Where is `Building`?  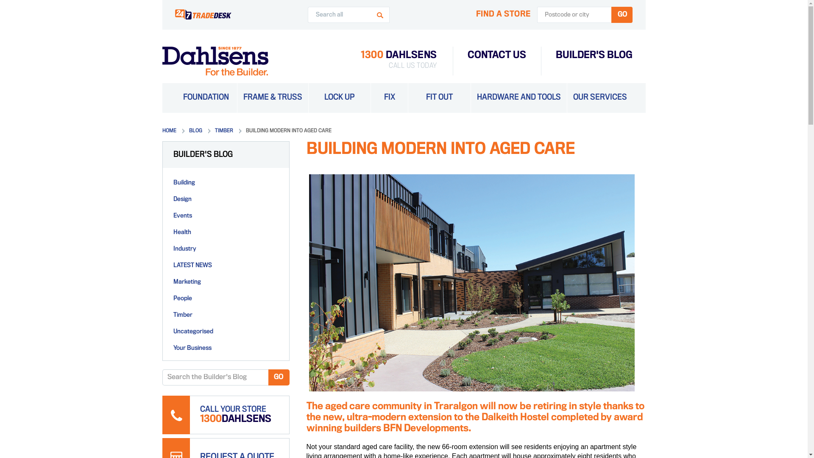 Building is located at coordinates (184, 183).